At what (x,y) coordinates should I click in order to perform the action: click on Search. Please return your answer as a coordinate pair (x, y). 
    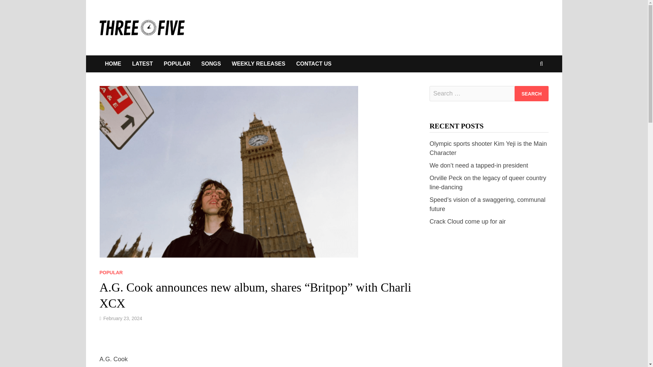
    Looking at the image, I should click on (531, 93).